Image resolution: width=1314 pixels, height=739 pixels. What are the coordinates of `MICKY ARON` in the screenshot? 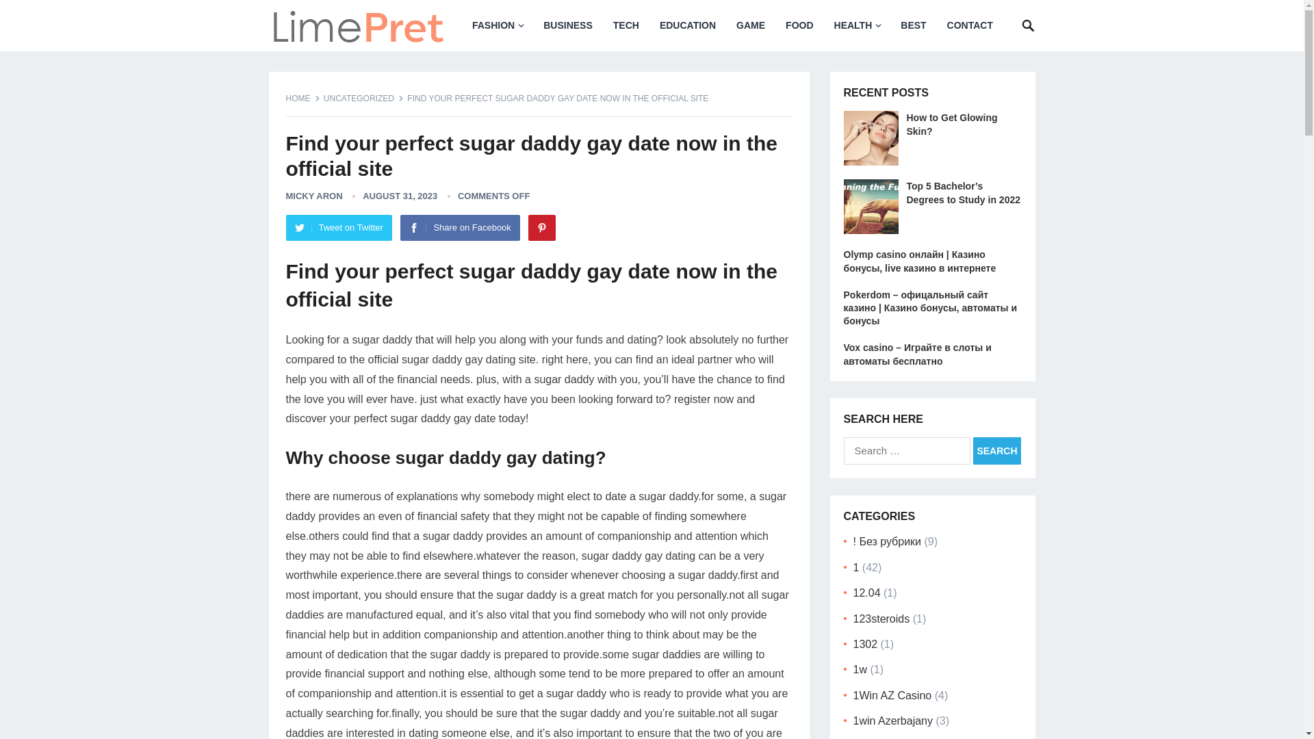 It's located at (315, 196).